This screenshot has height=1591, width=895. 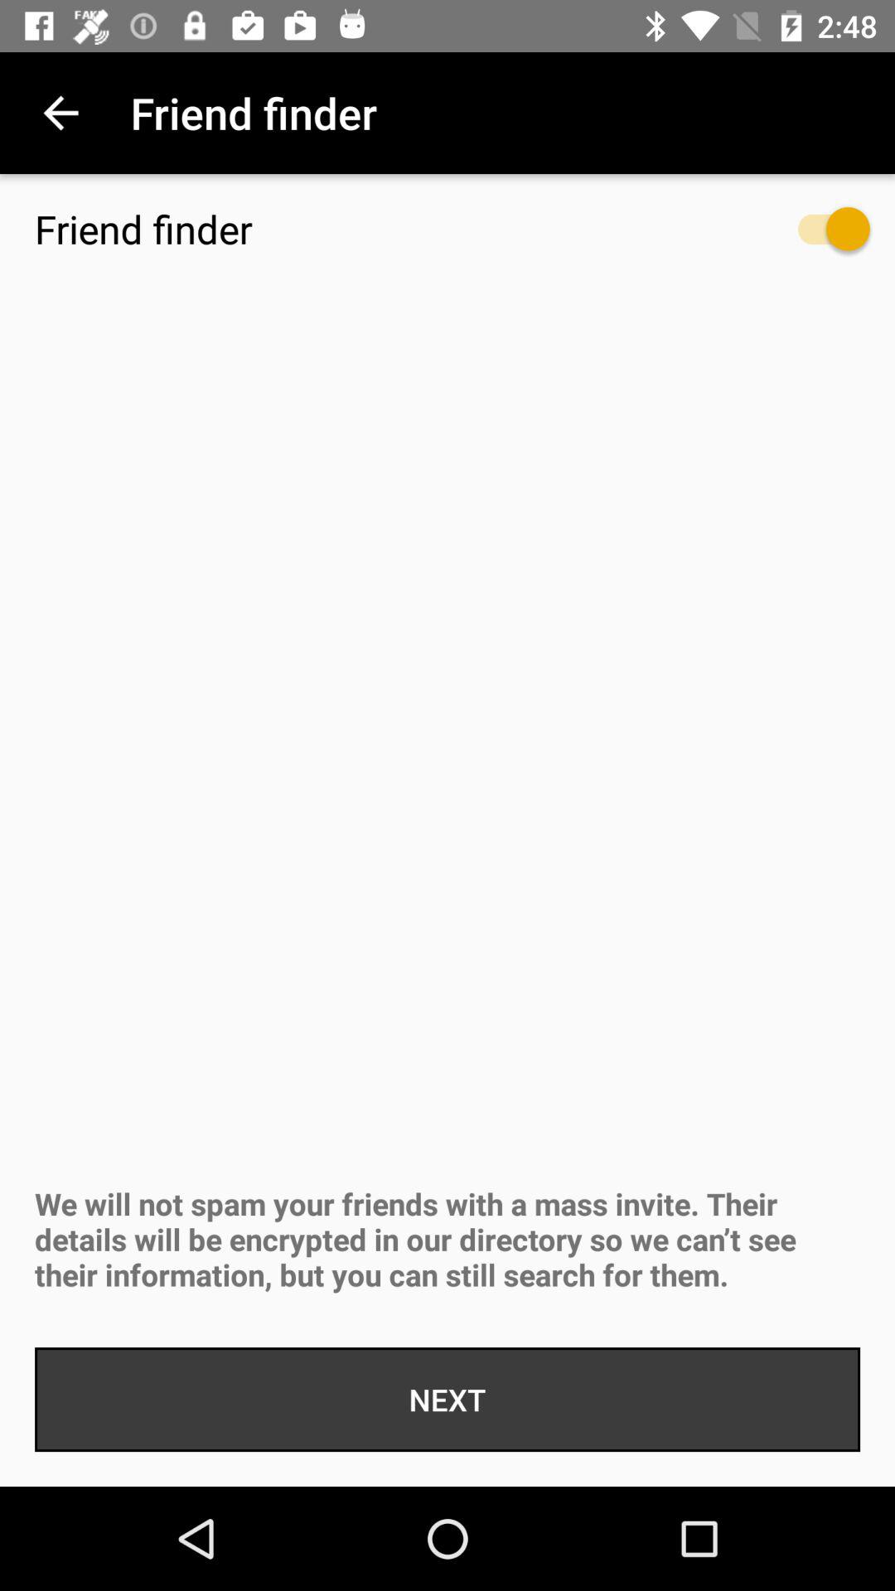 I want to click on jump to the next icon, so click(x=447, y=1400).